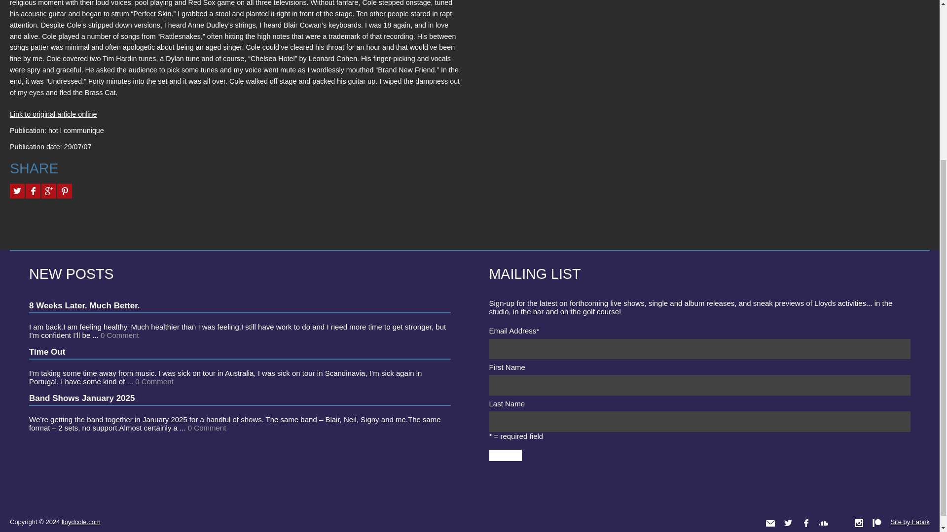 This screenshot has height=532, width=947. What do you see at coordinates (47, 351) in the screenshot?
I see `Time Out` at bounding box center [47, 351].